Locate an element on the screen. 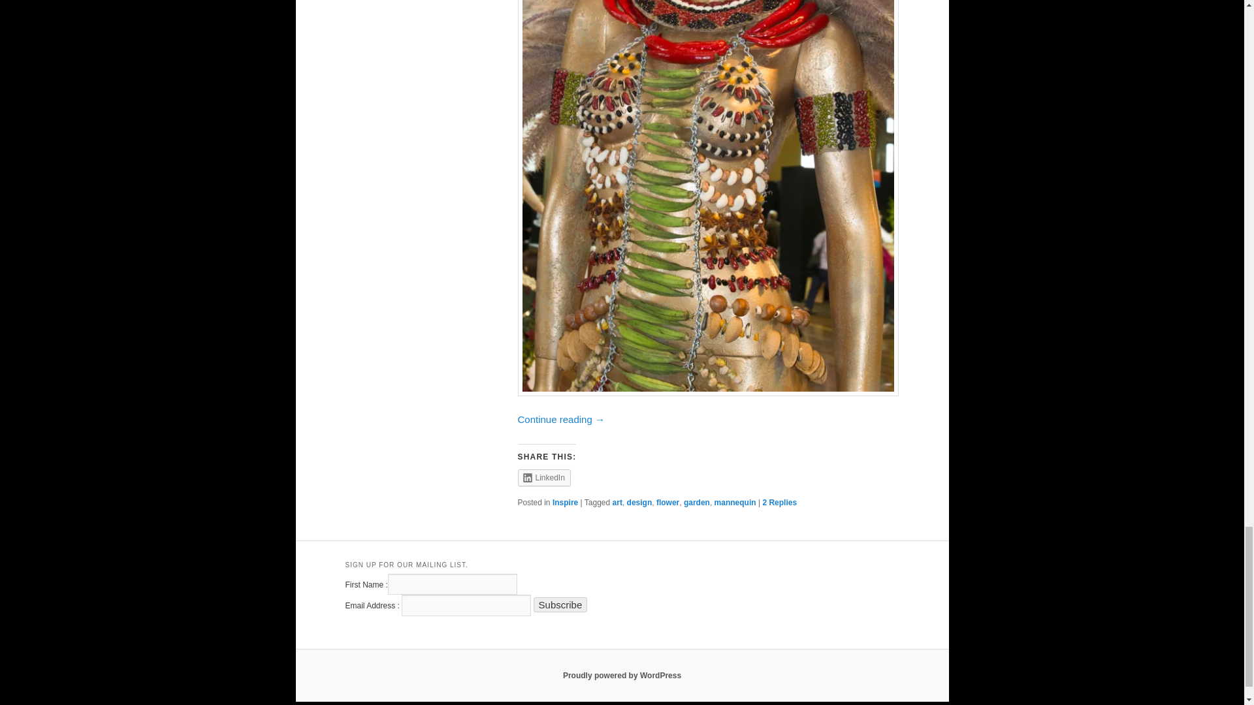  Subscribe is located at coordinates (560, 604).